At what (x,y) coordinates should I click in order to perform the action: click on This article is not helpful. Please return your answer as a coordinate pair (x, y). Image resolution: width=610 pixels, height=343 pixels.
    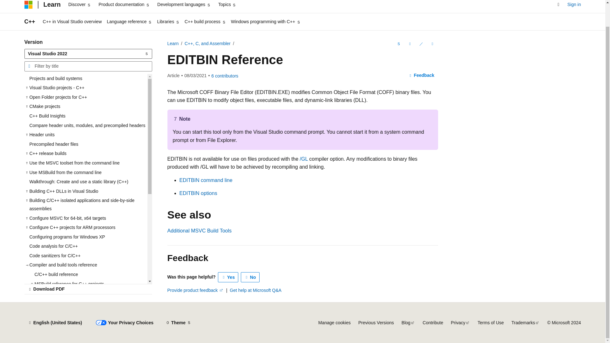
    Looking at the image, I should click on (250, 277).